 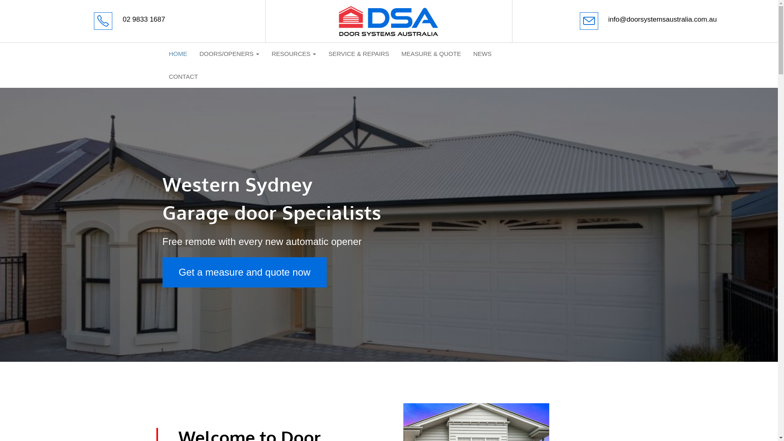 What do you see at coordinates (245, 272) in the screenshot?
I see `Get a measure and quote now` at bounding box center [245, 272].